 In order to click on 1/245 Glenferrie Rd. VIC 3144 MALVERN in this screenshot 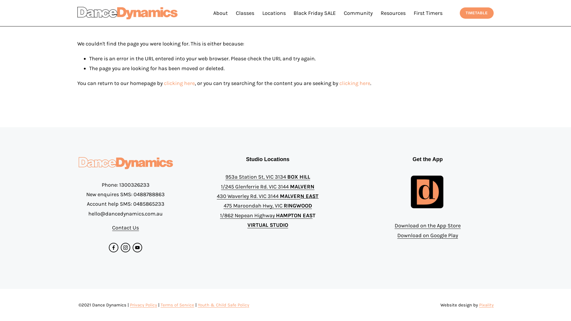, I will do `click(268, 187)`.